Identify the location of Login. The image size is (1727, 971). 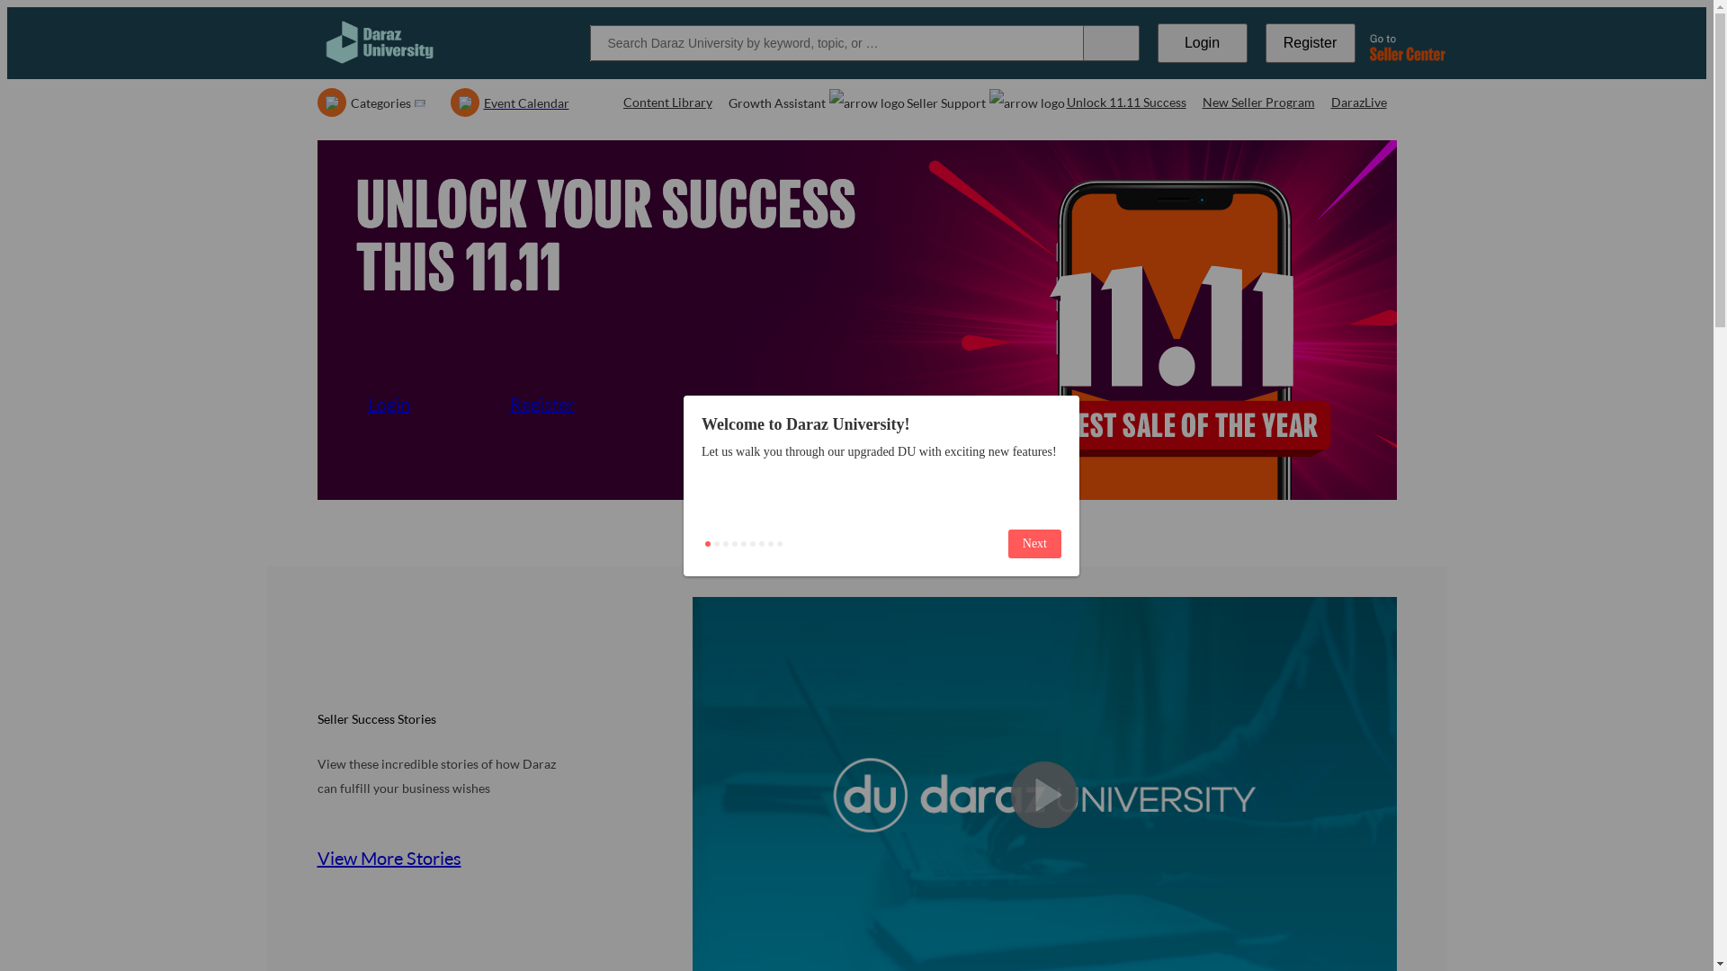
(1202, 43).